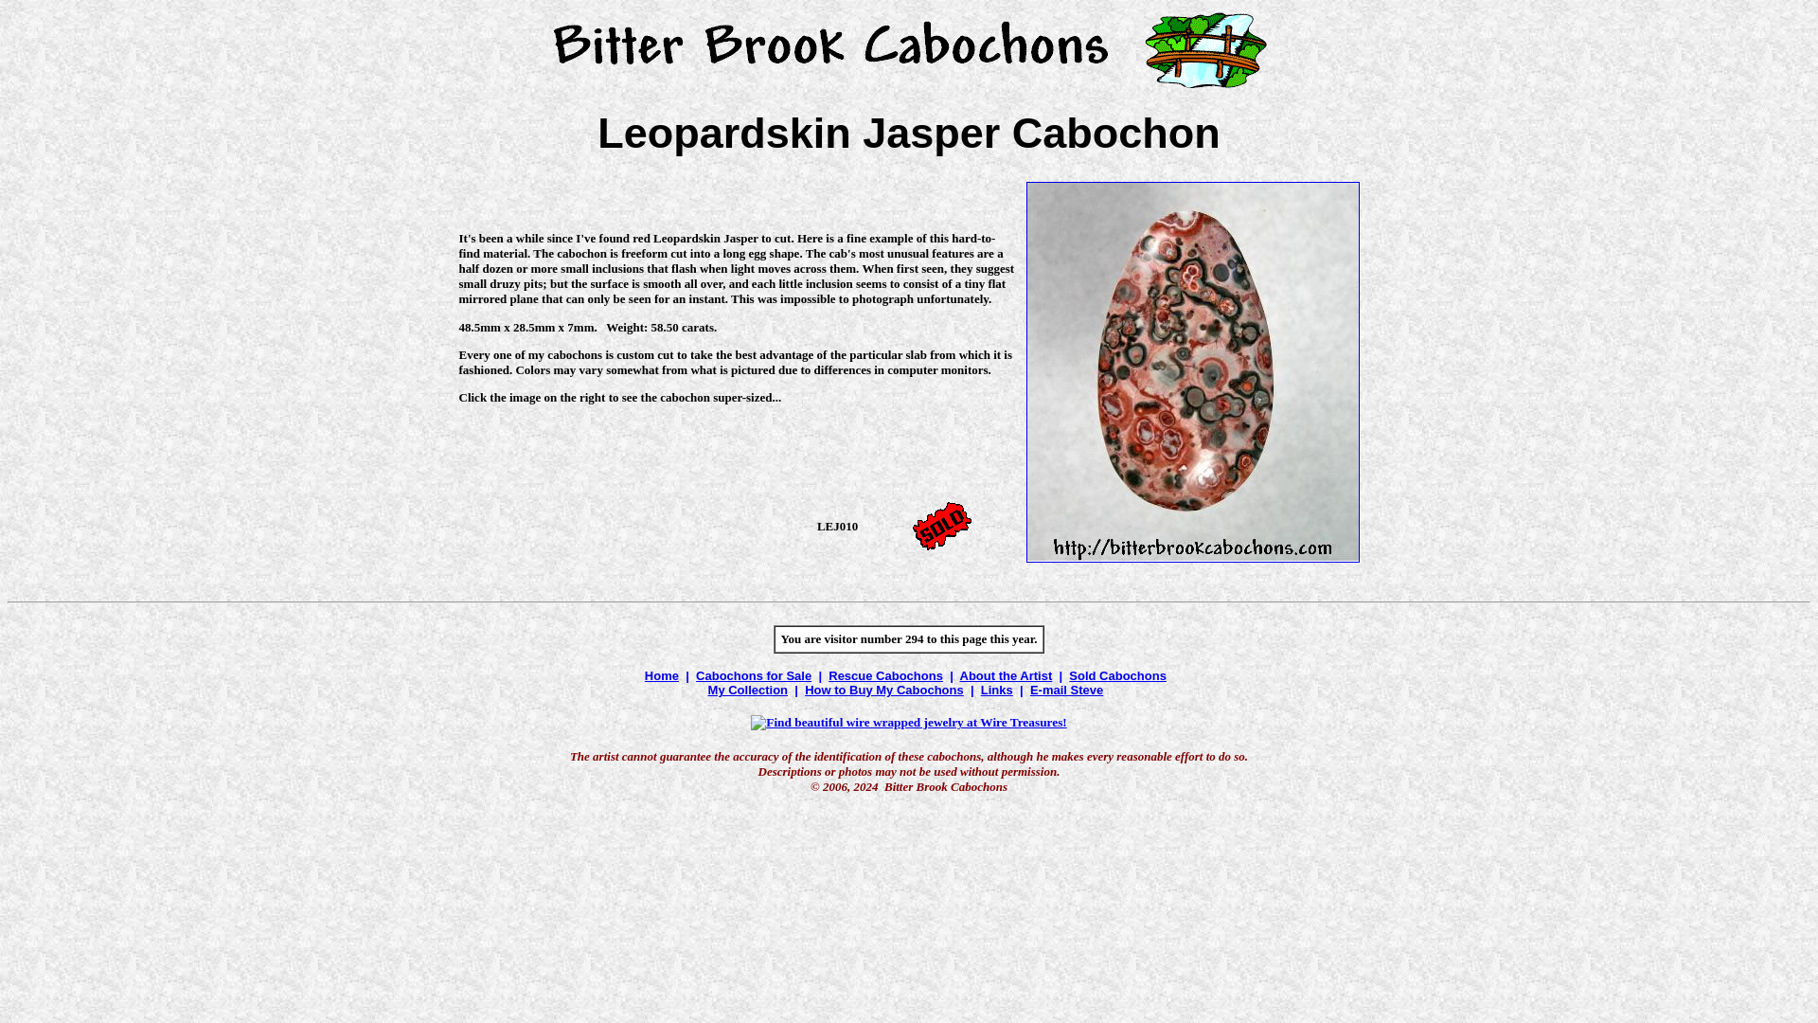 The image size is (1818, 1023). I want to click on Sold Cabochons, so click(1117, 676).